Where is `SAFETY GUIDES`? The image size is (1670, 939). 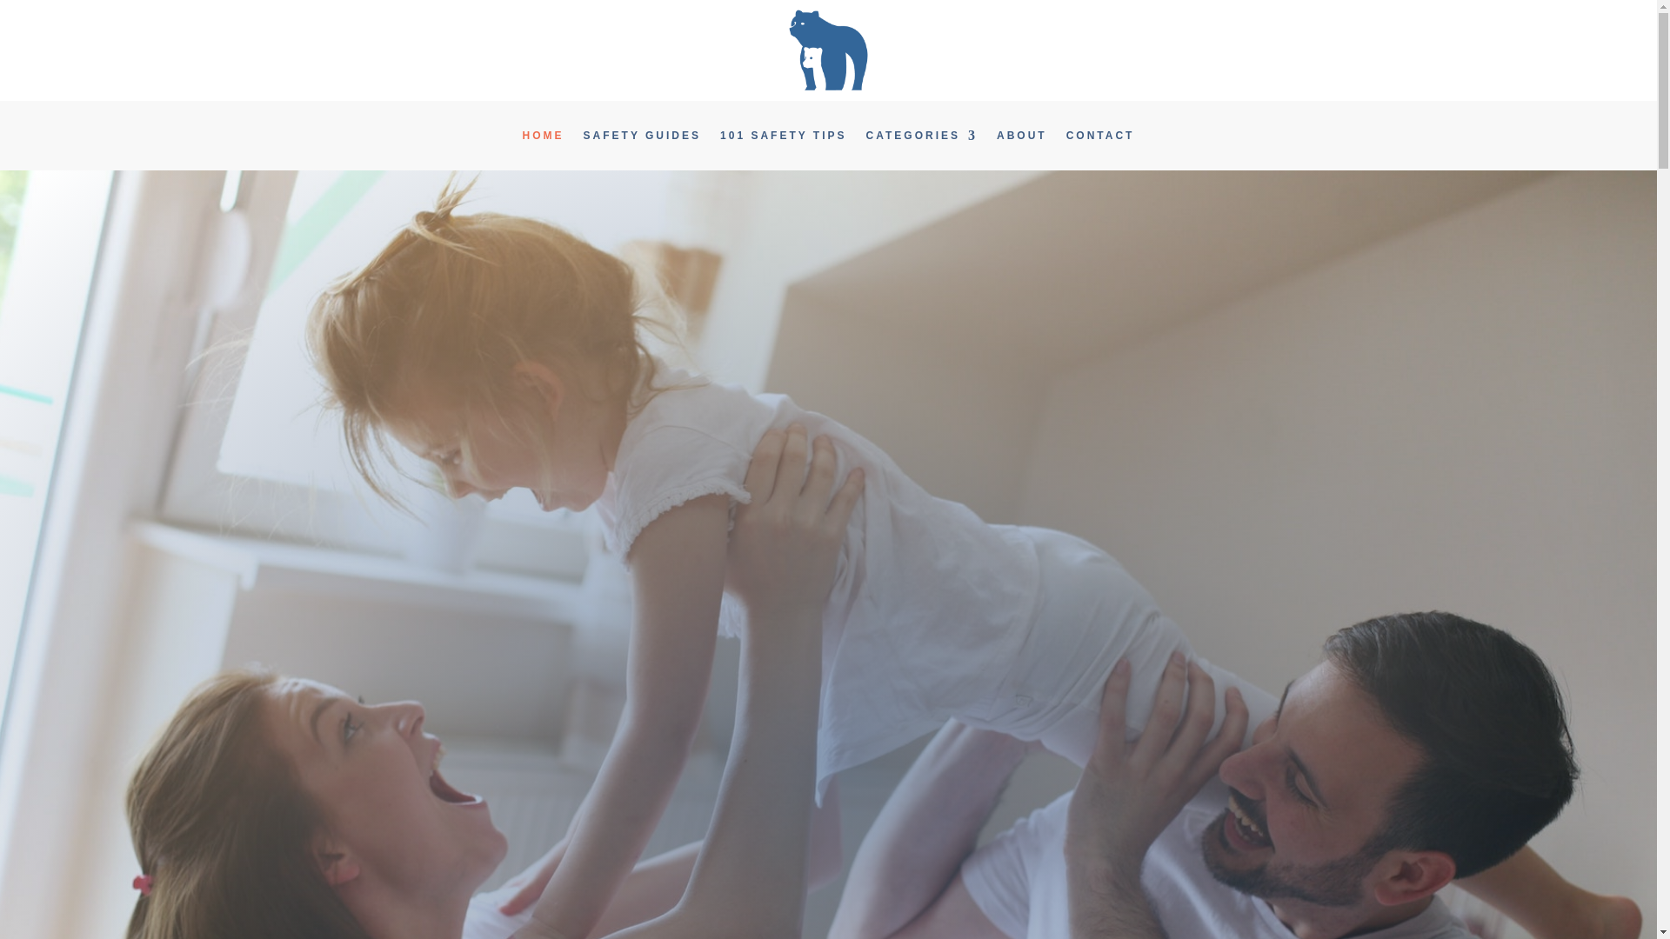
SAFETY GUIDES is located at coordinates (642, 139).